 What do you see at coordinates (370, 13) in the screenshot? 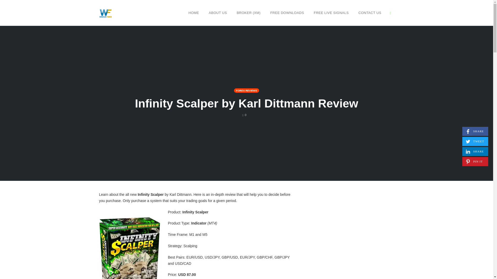
I see `FREE DOWNLOADS` at bounding box center [370, 13].